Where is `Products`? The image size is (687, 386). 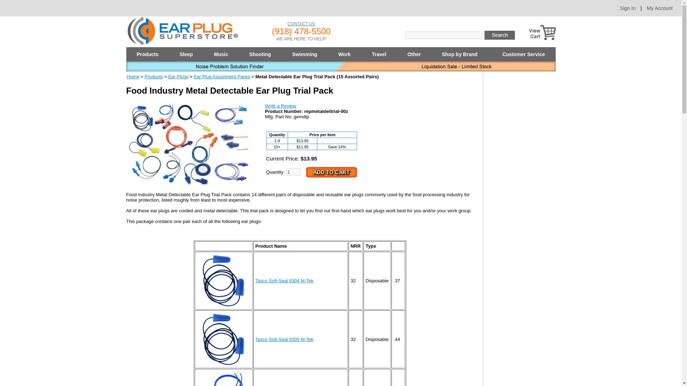
Products is located at coordinates (147, 54).